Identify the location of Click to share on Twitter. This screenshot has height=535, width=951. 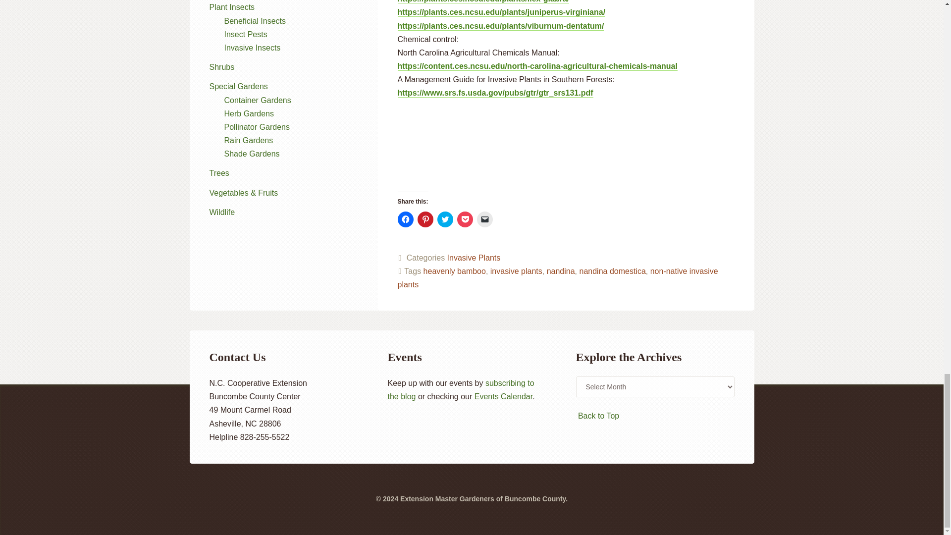
(444, 219).